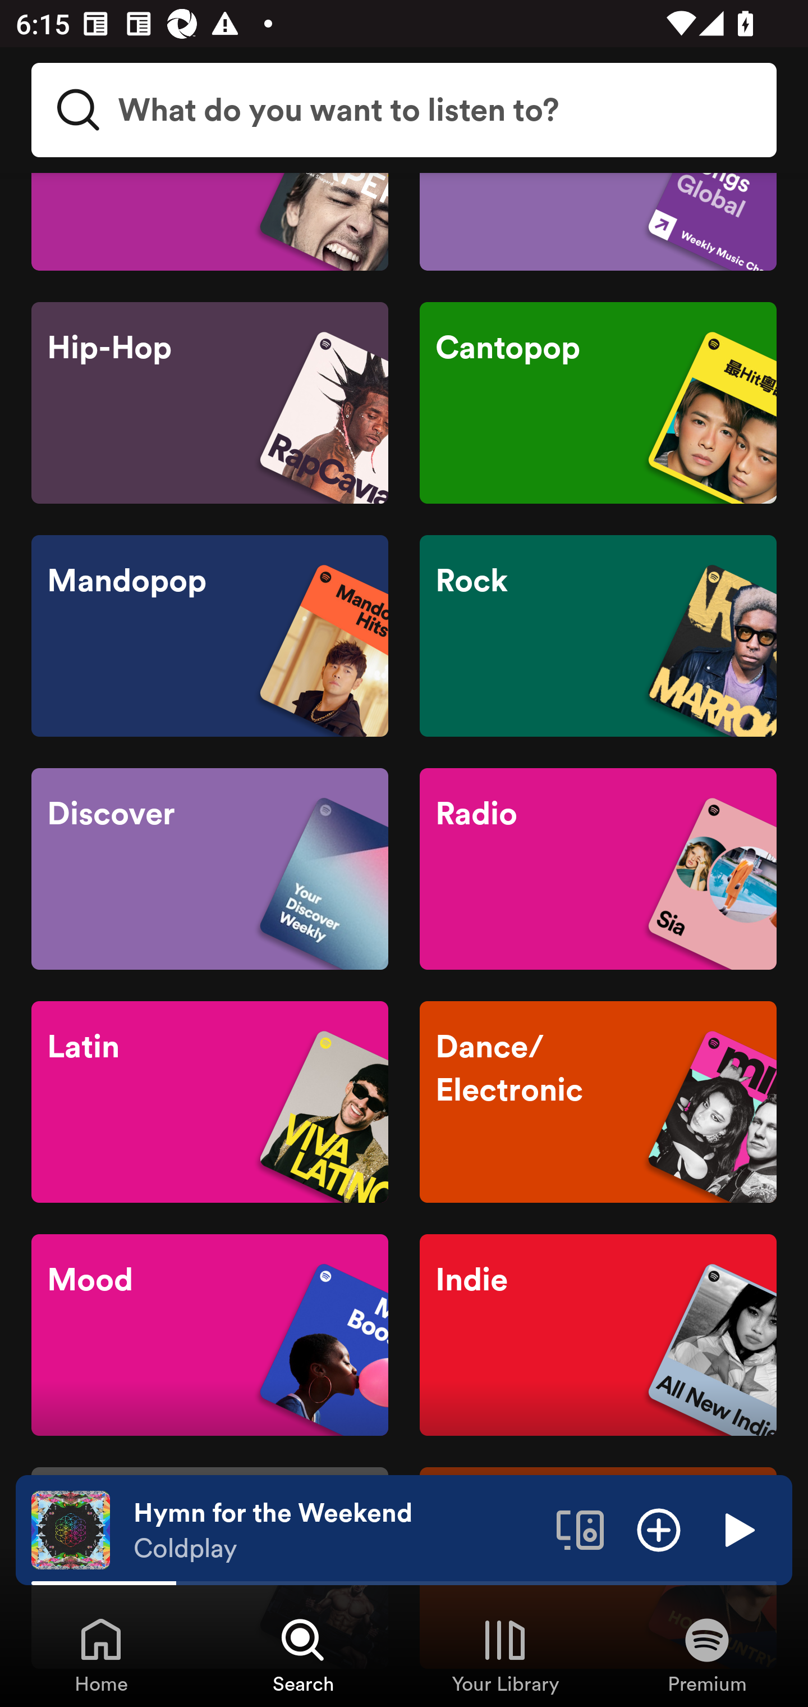 This screenshot has width=808, height=1707. Describe the element at coordinates (210, 1334) in the screenshot. I see `Mood` at that location.